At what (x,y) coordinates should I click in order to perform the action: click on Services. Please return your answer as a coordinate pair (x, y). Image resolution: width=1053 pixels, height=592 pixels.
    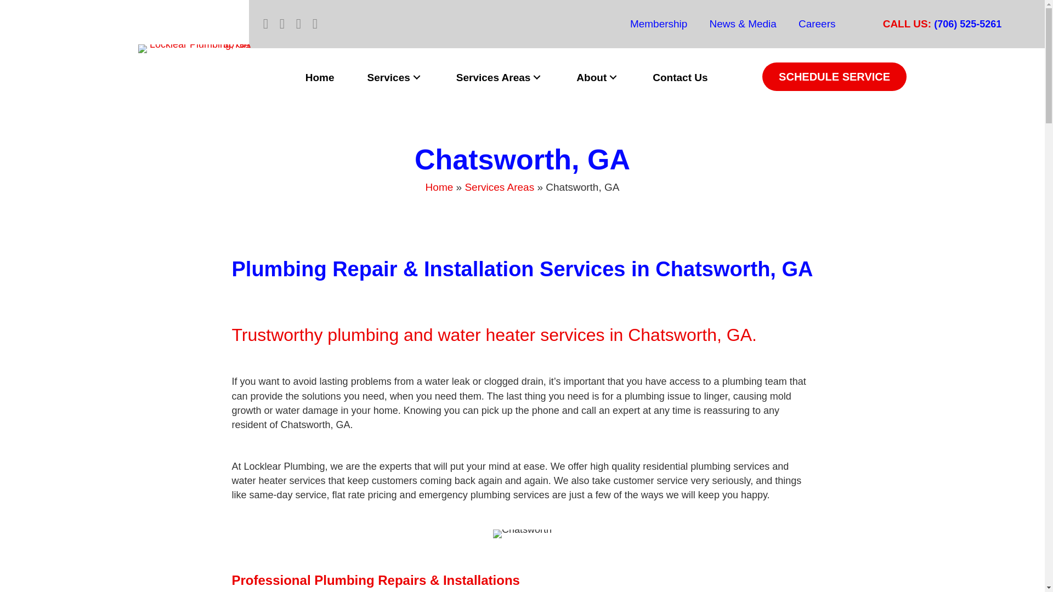
    Looking at the image, I should click on (395, 78).